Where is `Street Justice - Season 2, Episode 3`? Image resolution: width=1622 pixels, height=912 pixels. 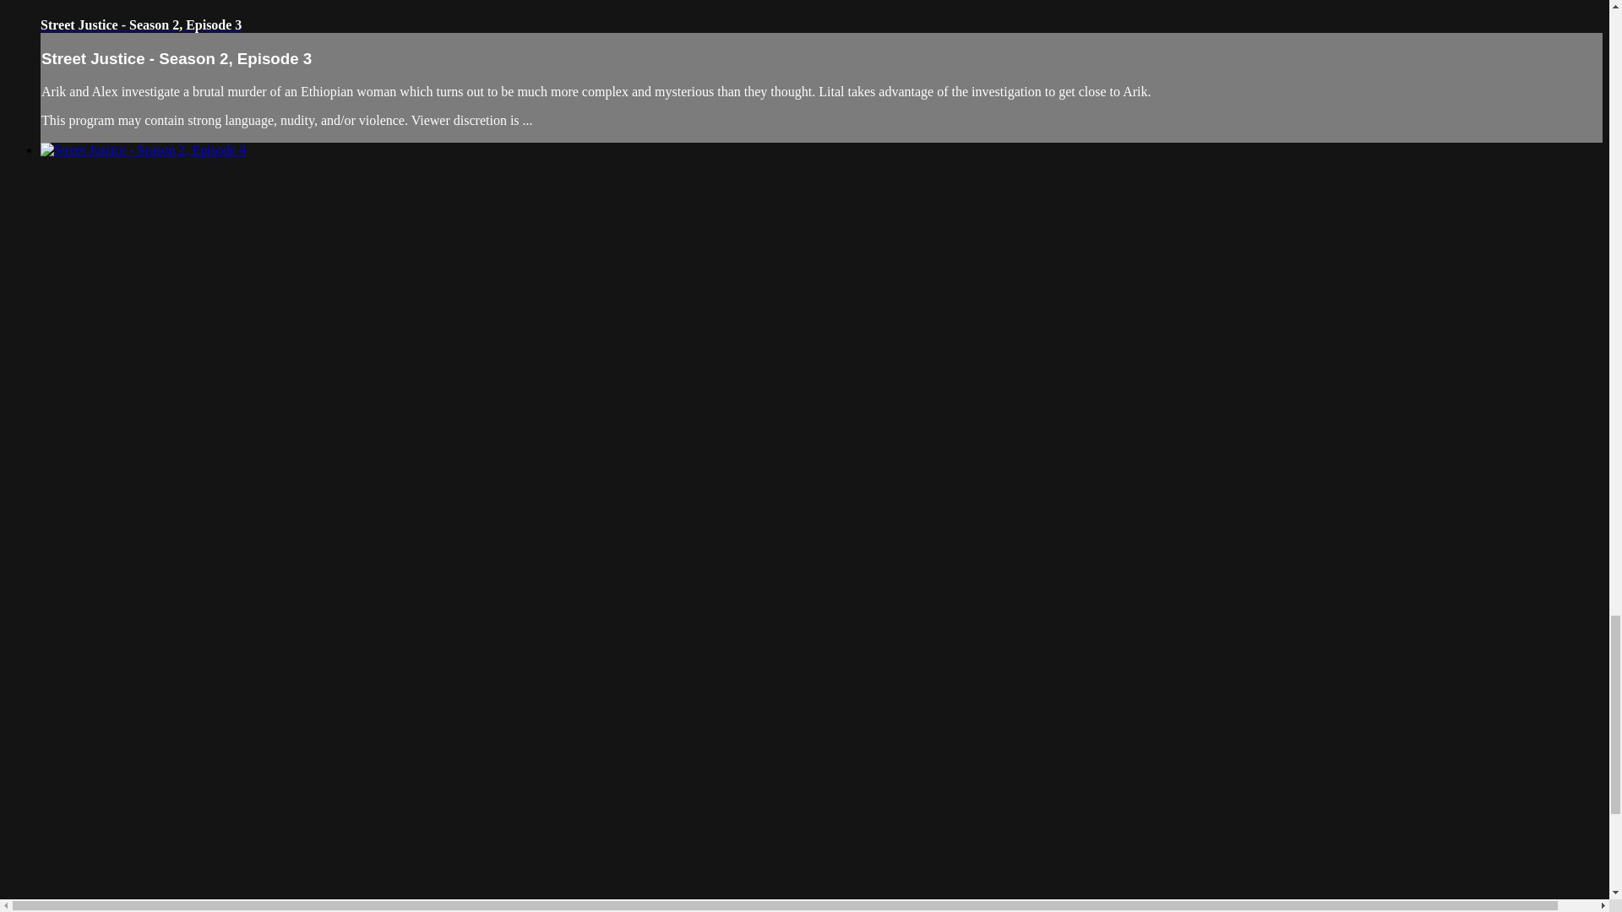
Street Justice - Season 2, Episode 3 is located at coordinates (141, 24).